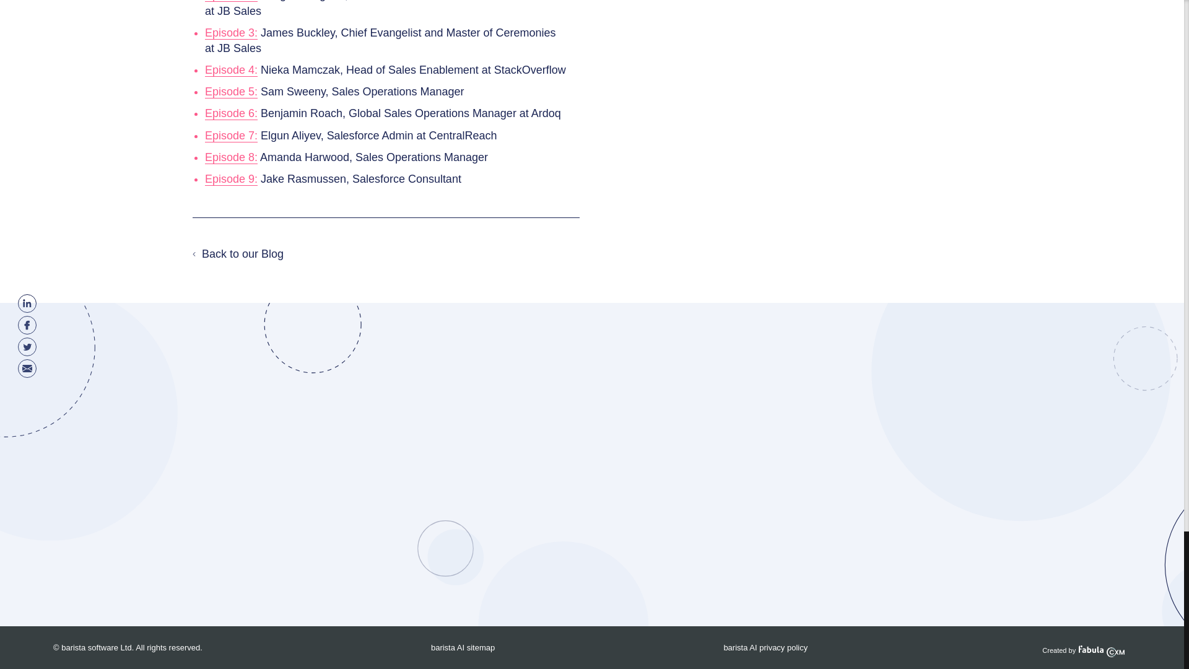 The image size is (1189, 669). I want to click on Episode 6:, so click(231, 113).